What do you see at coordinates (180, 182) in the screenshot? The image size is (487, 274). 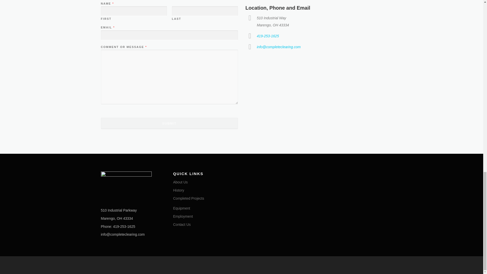 I see `About Us` at bounding box center [180, 182].